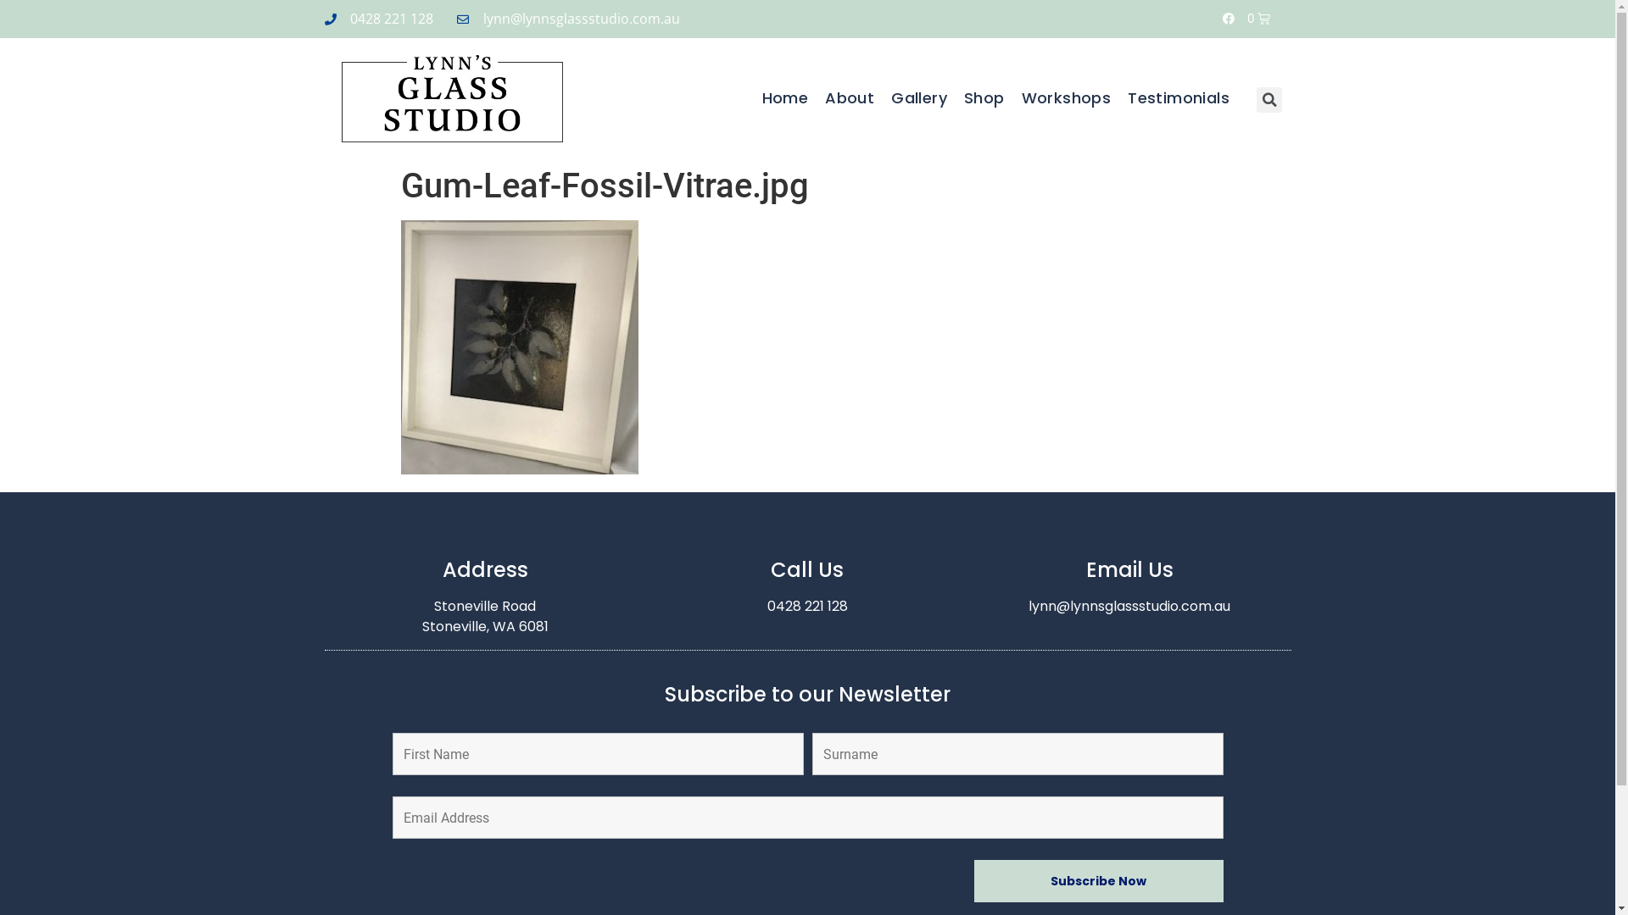  I want to click on Gallery, so click(919, 98).